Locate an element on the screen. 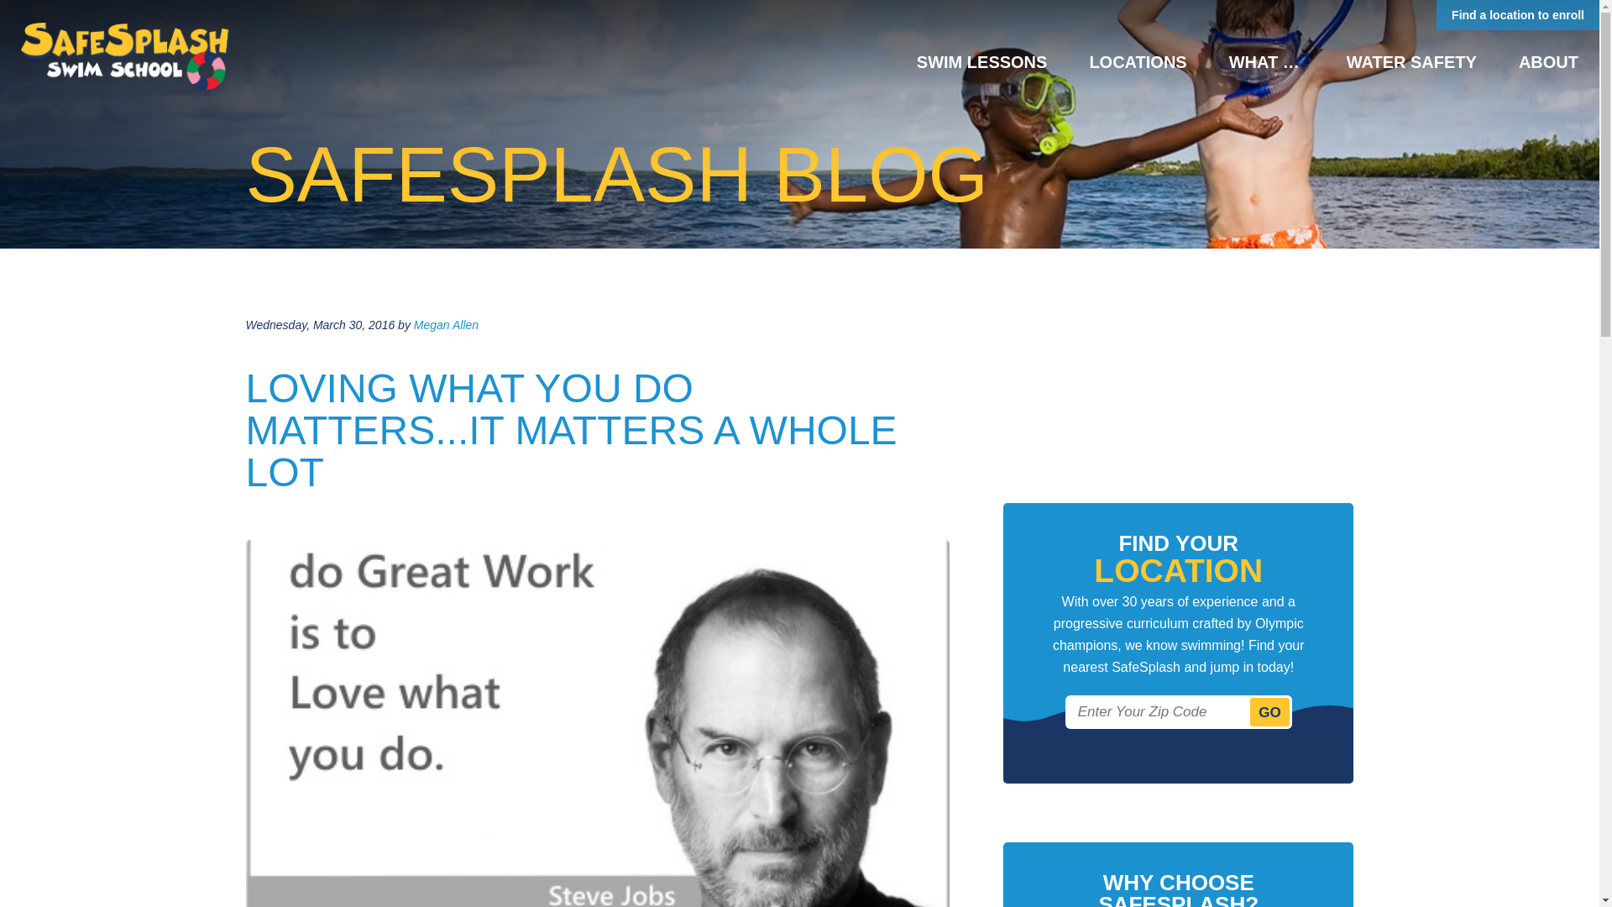 This screenshot has height=907, width=1612. WATER SAFETY is located at coordinates (1410, 62).